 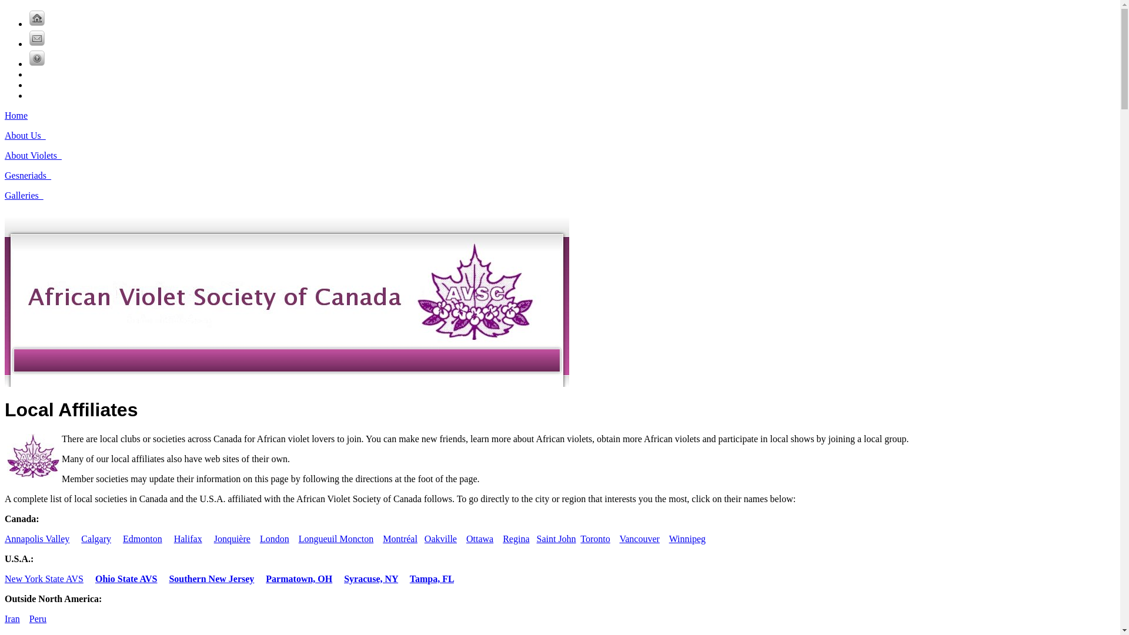 What do you see at coordinates (37, 155) in the screenshot?
I see `About Violets ` at bounding box center [37, 155].